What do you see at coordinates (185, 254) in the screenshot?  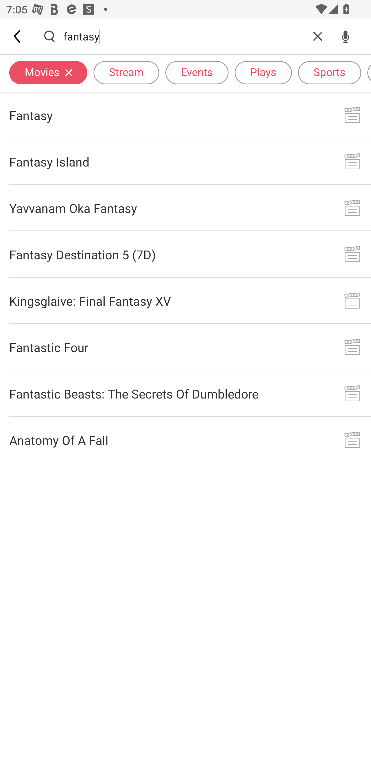 I see `Fantasy Destination 5 (7D)` at bounding box center [185, 254].